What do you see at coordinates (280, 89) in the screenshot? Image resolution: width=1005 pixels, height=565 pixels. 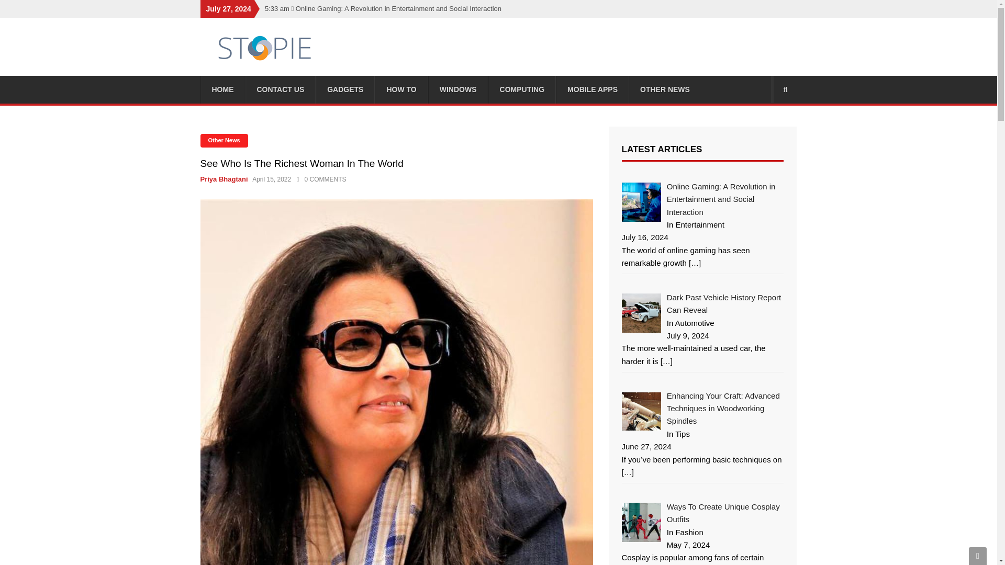 I see `CONTACT US` at bounding box center [280, 89].